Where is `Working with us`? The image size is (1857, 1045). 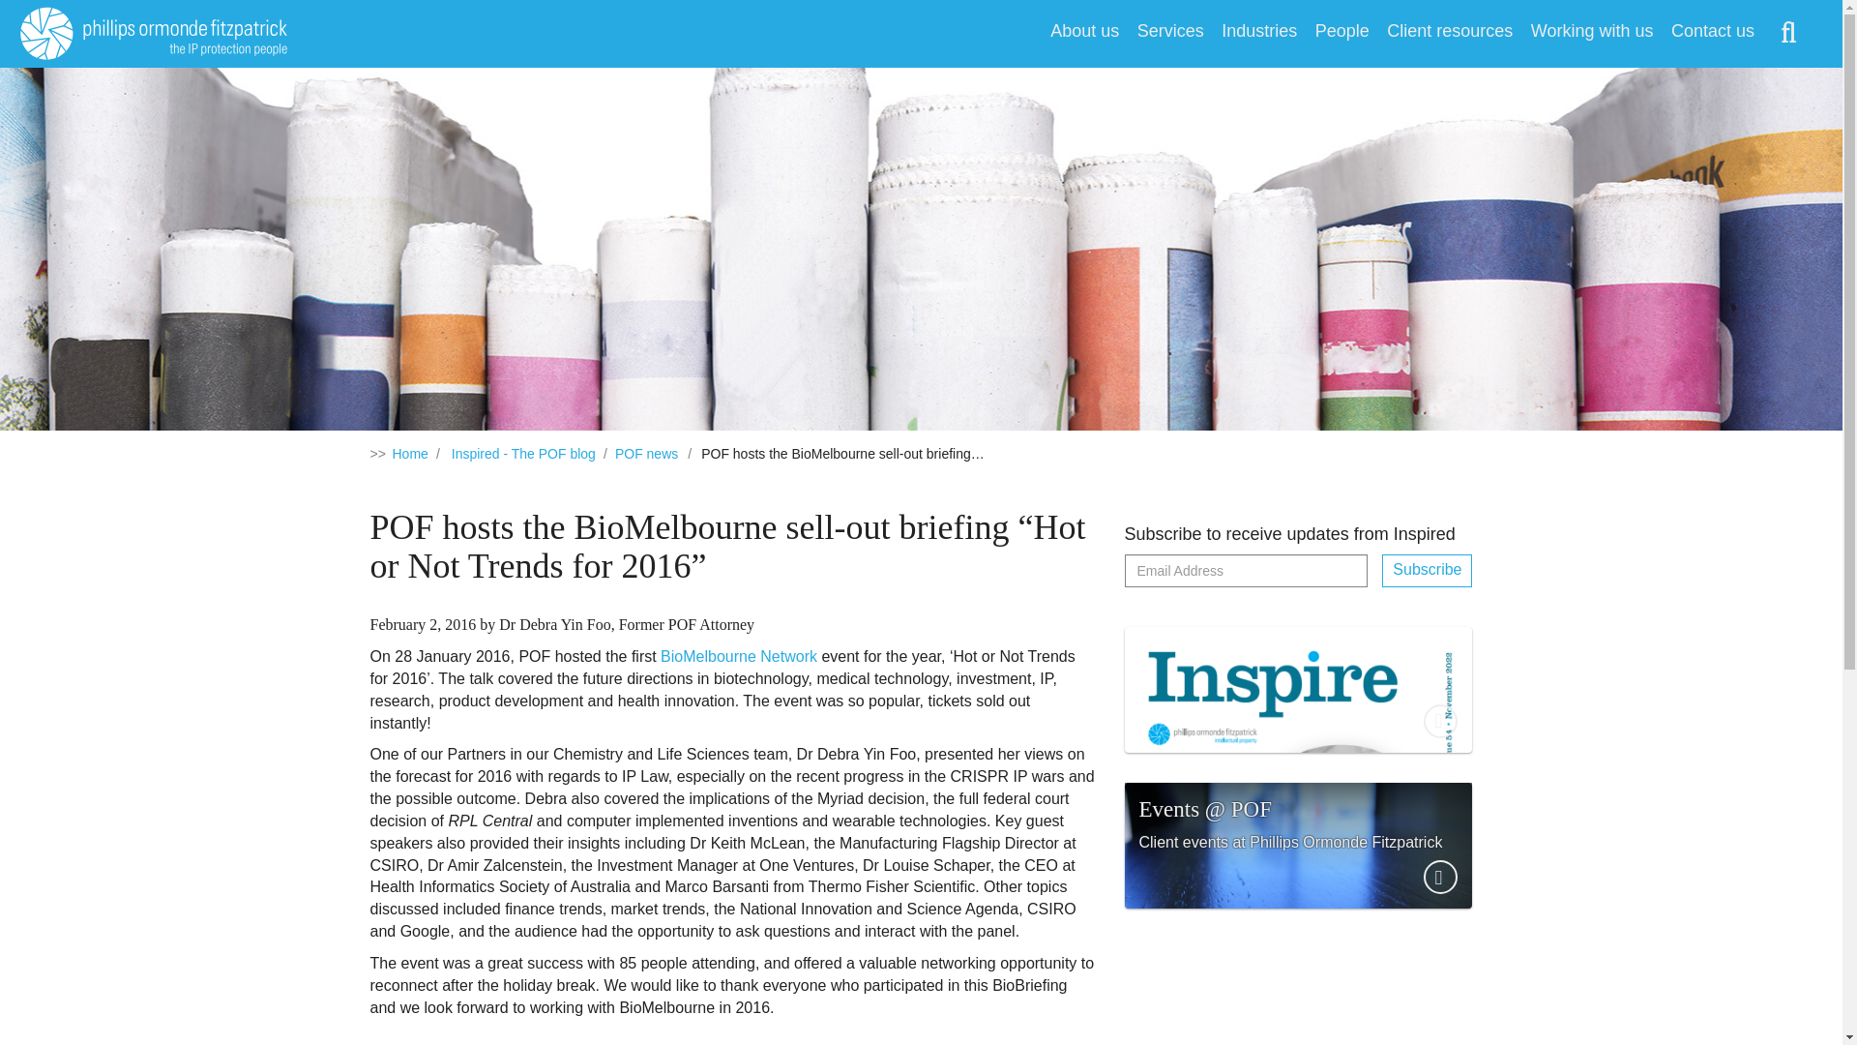
Working with us is located at coordinates (1585, 34).